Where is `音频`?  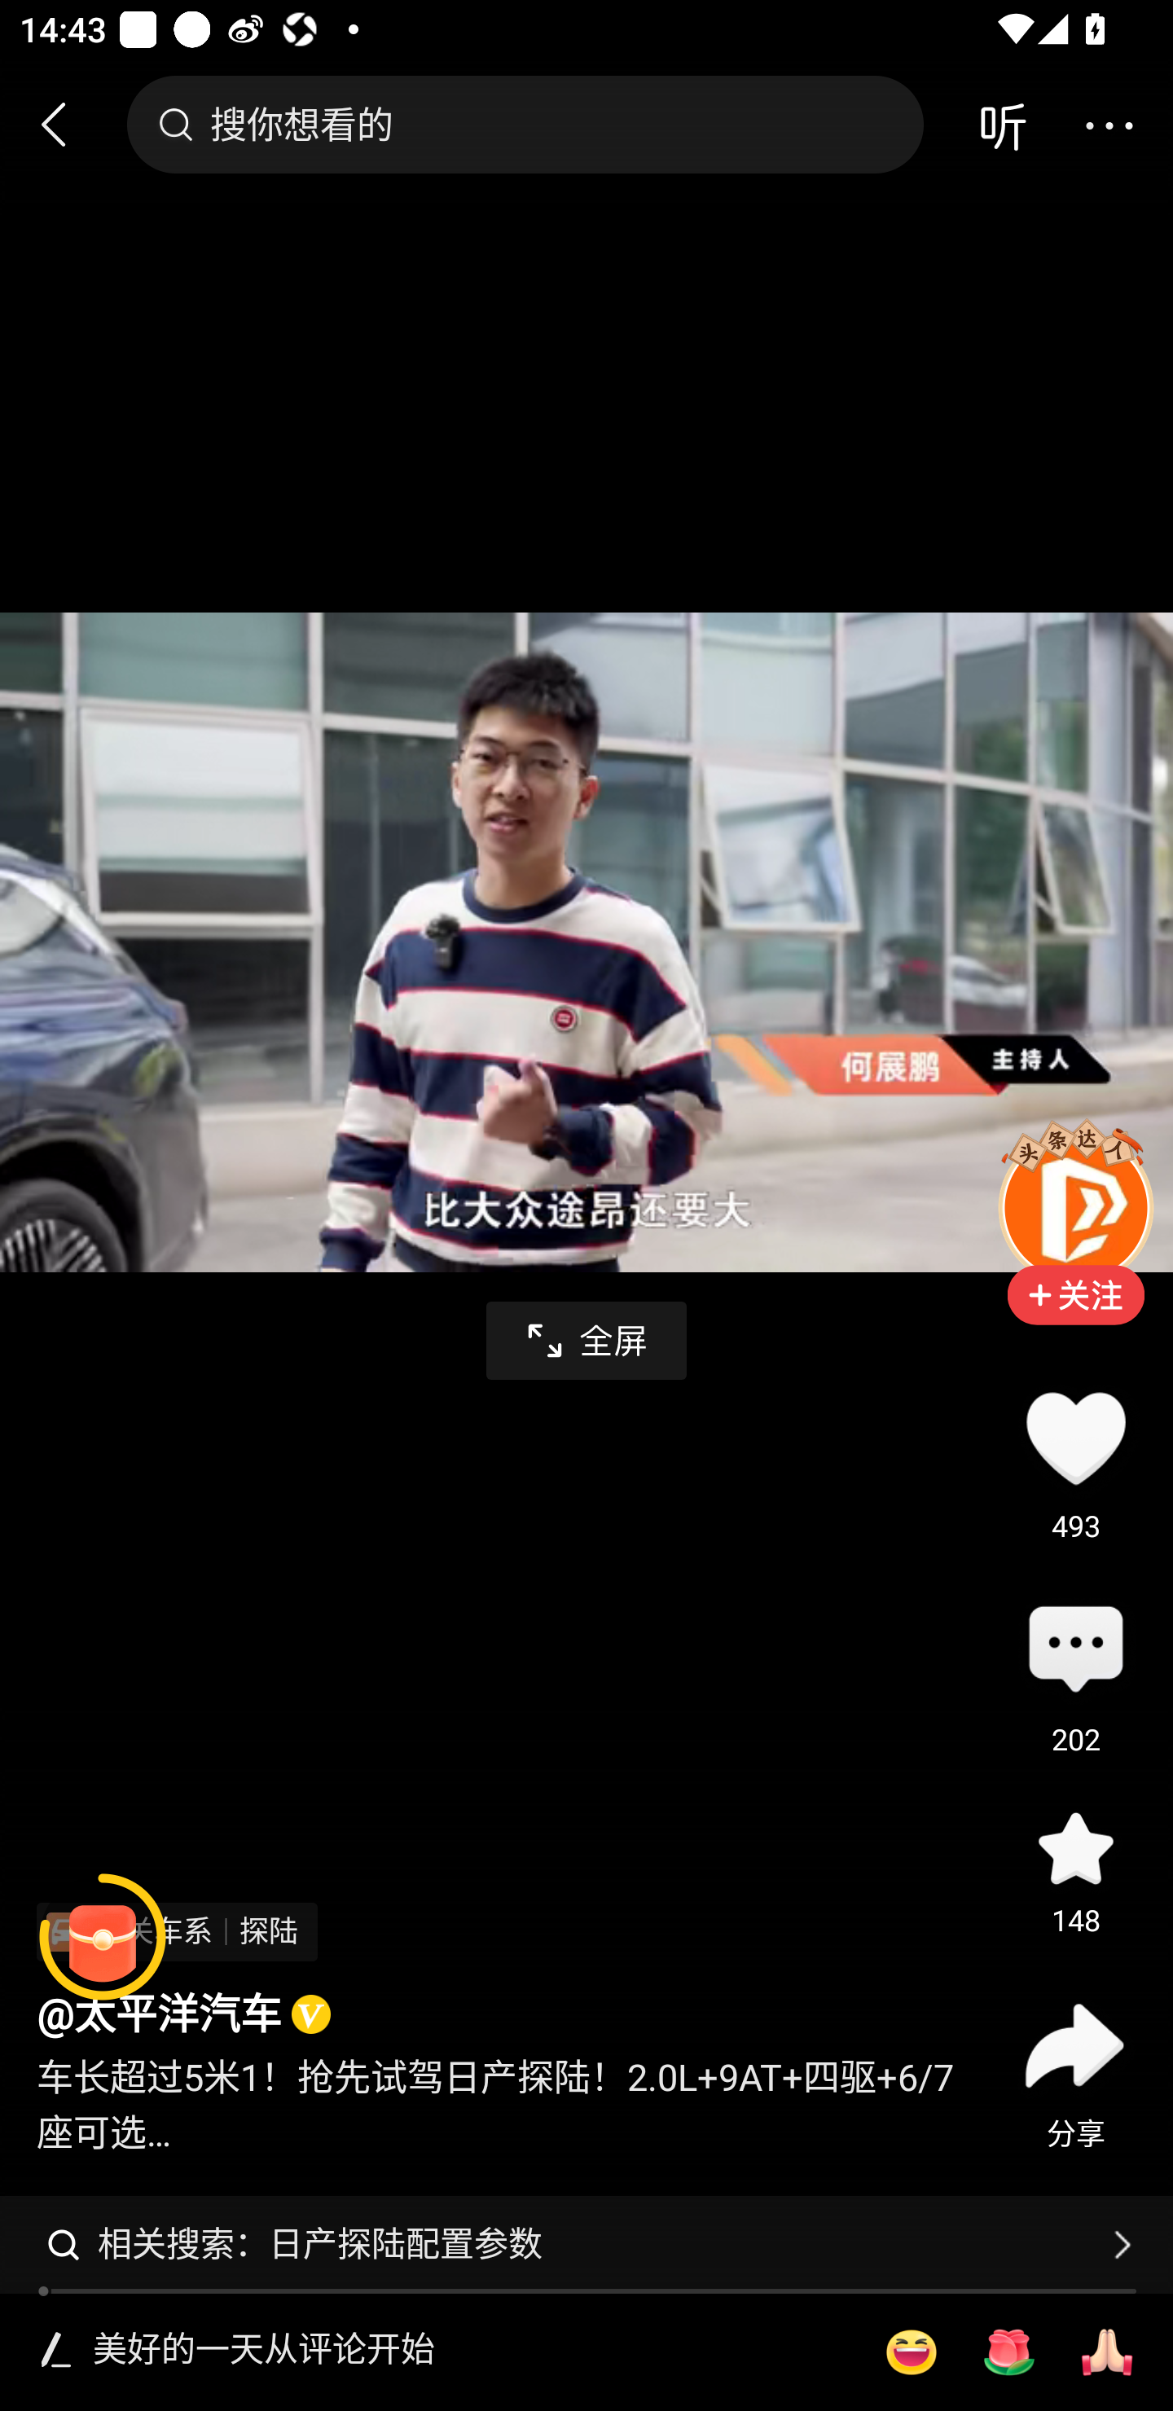 音频 is located at coordinates (1002, 124).